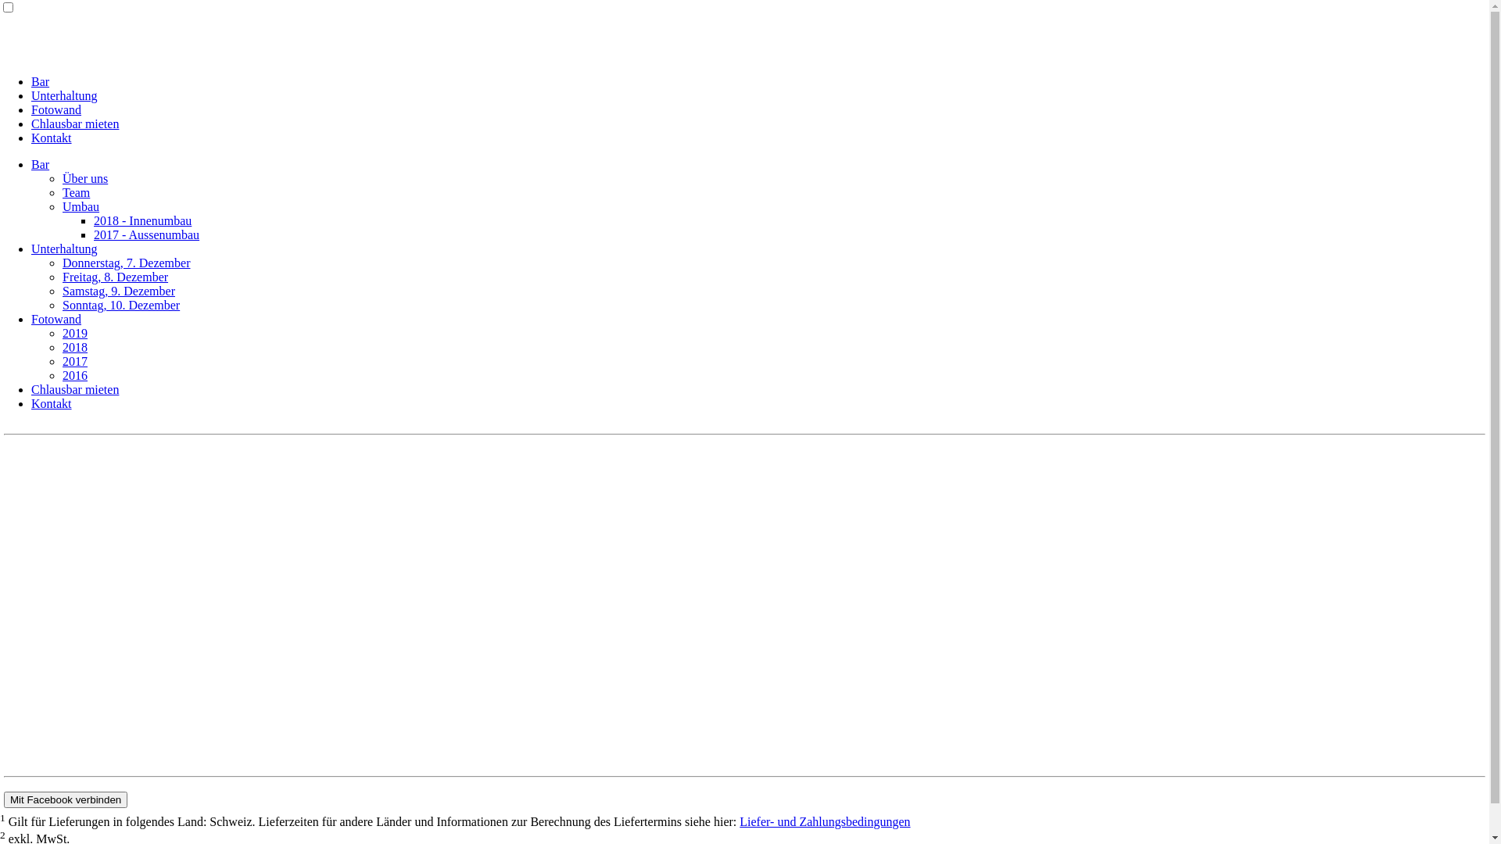  Describe the element at coordinates (56, 319) in the screenshot. I see `Fotowand` at that location.